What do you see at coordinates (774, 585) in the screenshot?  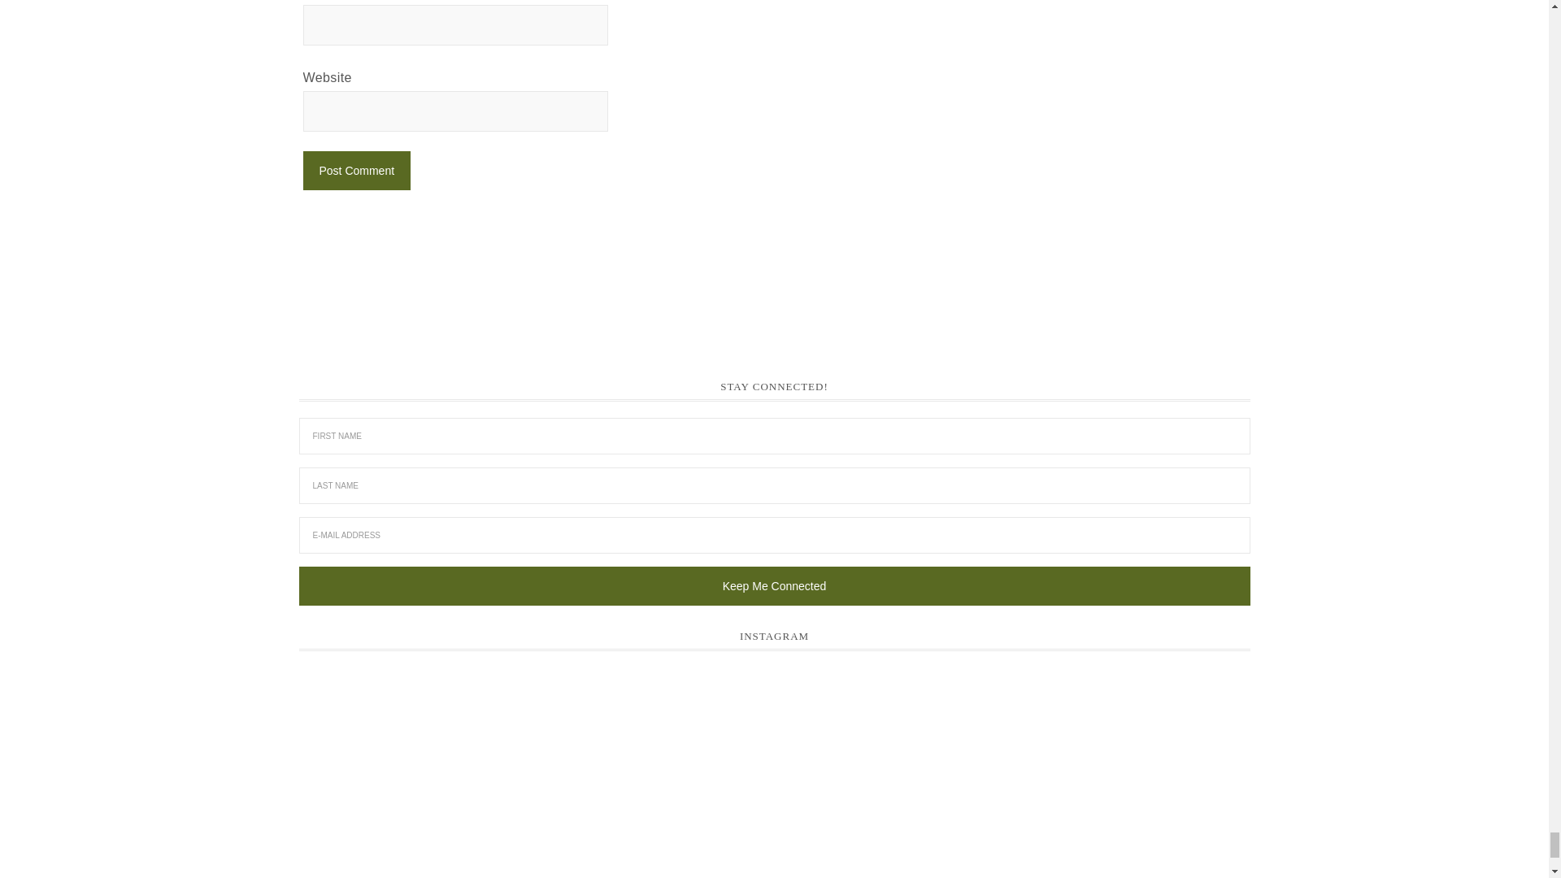 I see `Keep Me Connected` at bounding box center [774, 585].